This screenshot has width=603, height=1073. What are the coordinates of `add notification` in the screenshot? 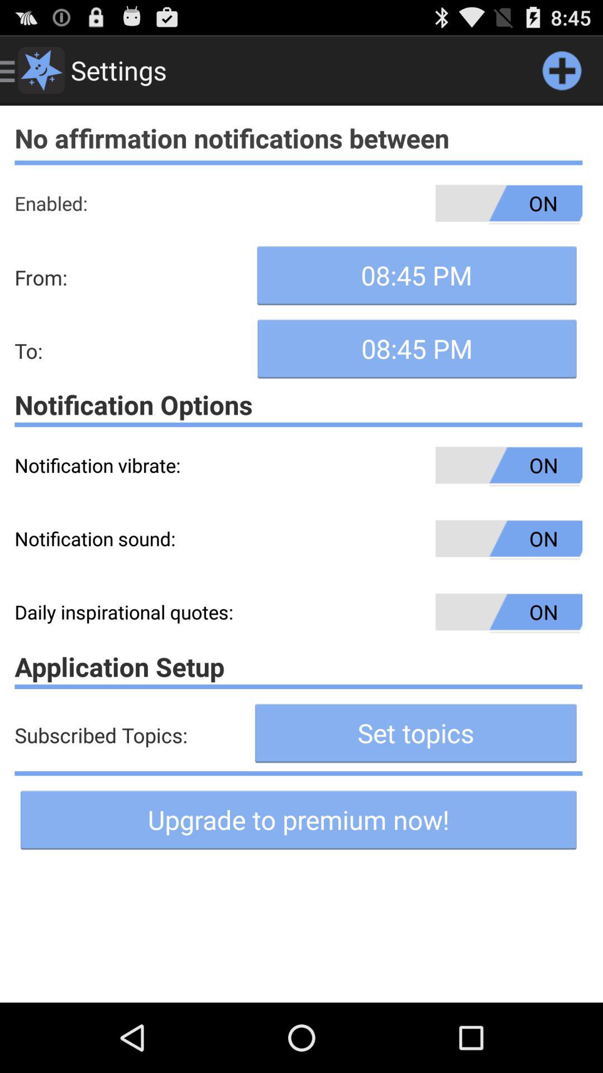 It's located at (562, 70).